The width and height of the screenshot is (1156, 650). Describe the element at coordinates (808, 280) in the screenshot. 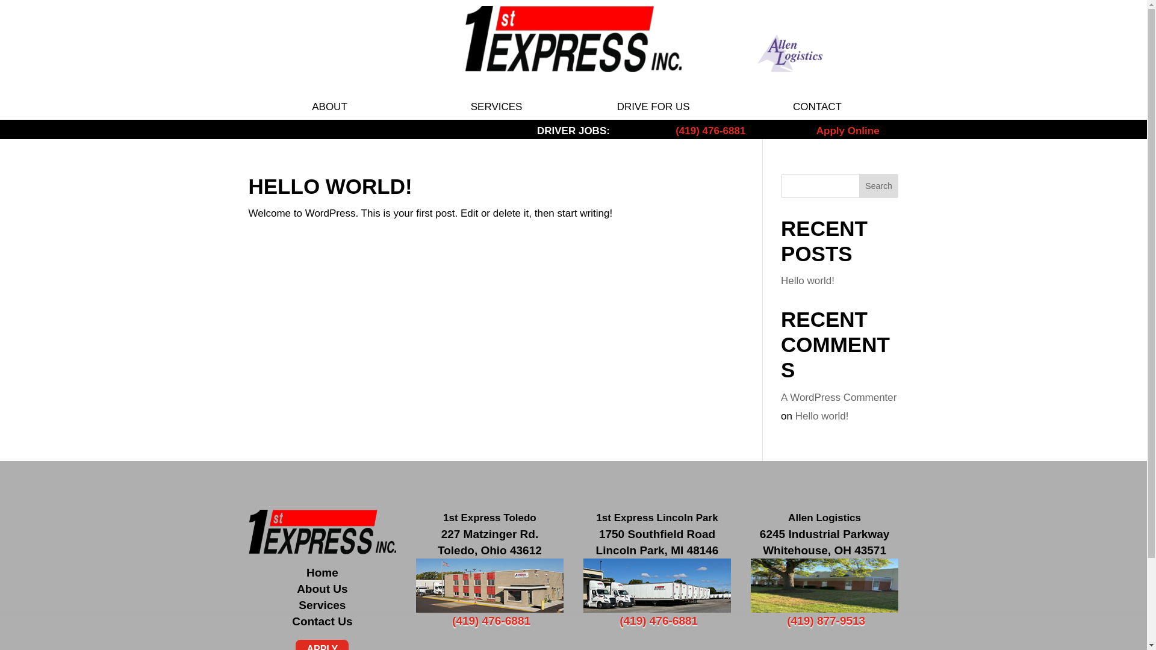

I see `Hello world!` at that location.